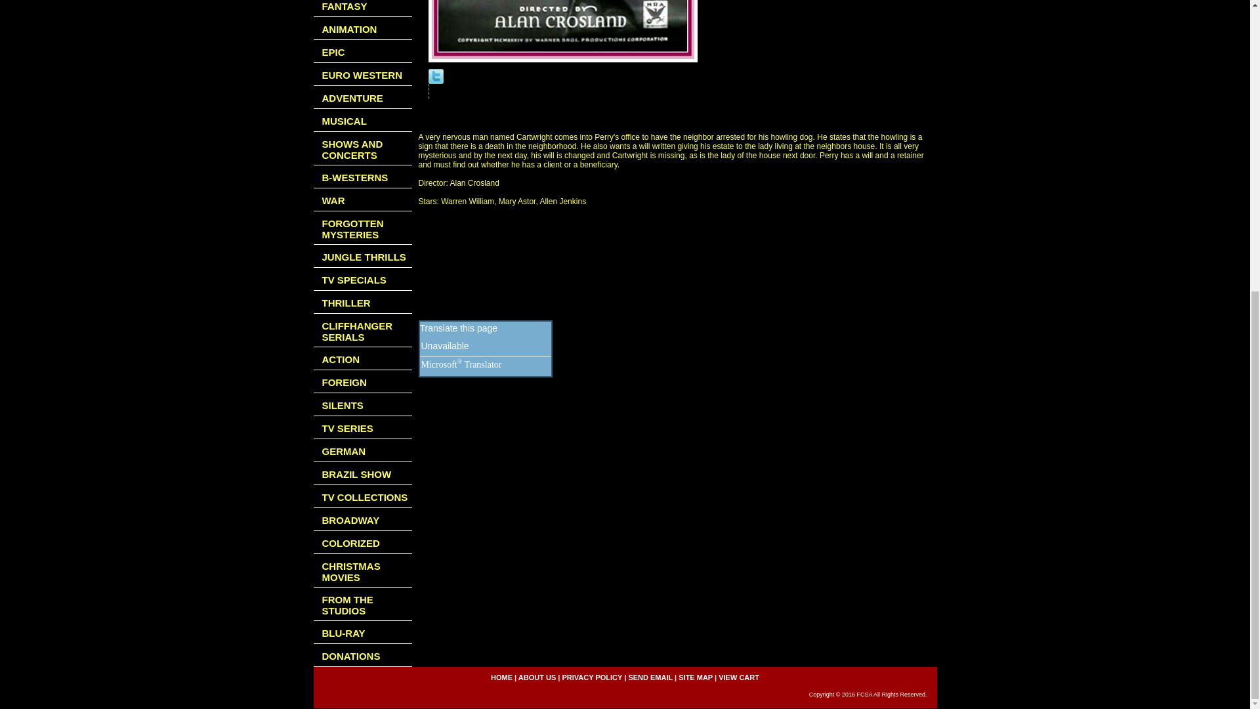 The height and width of the screenshot is (709, 1260). I want to click on B-WESTERNS, so click(362, 177).